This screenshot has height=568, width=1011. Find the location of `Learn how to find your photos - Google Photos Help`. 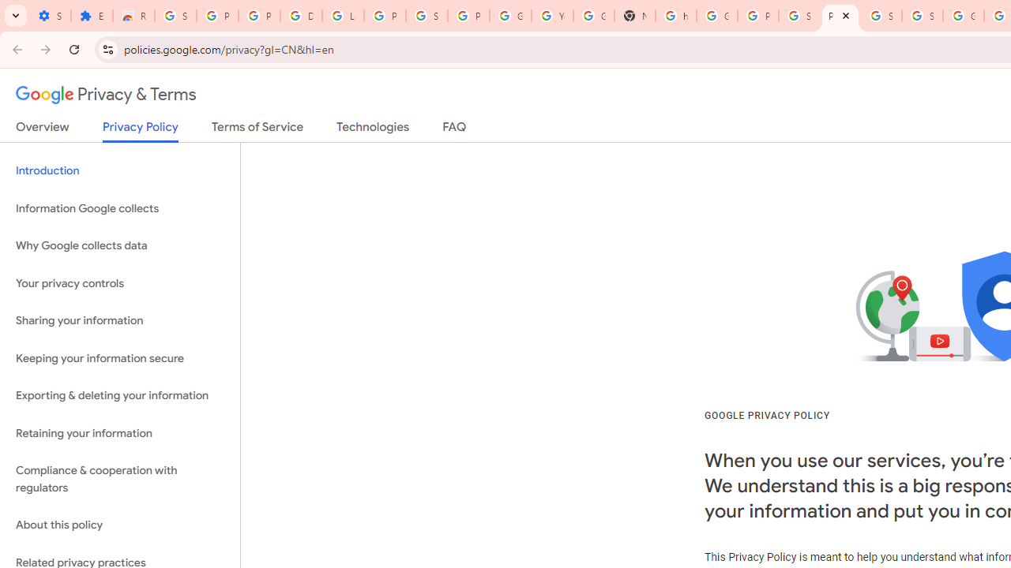

Learn how to find your photos - Google Photos Help is located at coordinates (343, 16).